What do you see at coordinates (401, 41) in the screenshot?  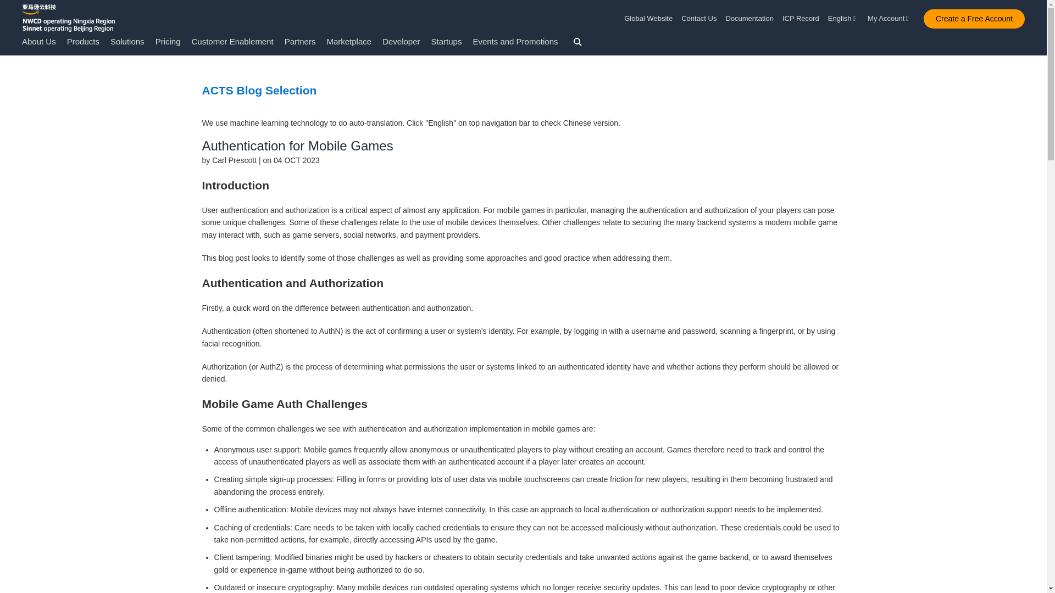 I see `Developer` at bounding box center [401, 41].